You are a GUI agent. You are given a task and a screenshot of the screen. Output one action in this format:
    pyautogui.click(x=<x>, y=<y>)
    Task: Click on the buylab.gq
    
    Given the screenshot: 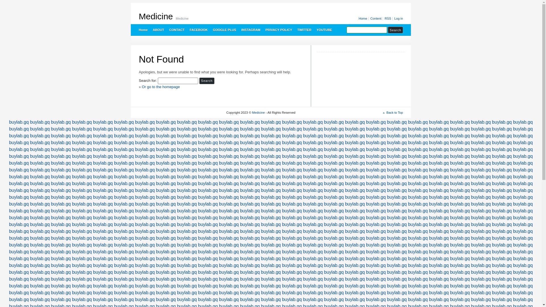 What is the action you would take?
    pyautogui.click(x=523, y=300)
    